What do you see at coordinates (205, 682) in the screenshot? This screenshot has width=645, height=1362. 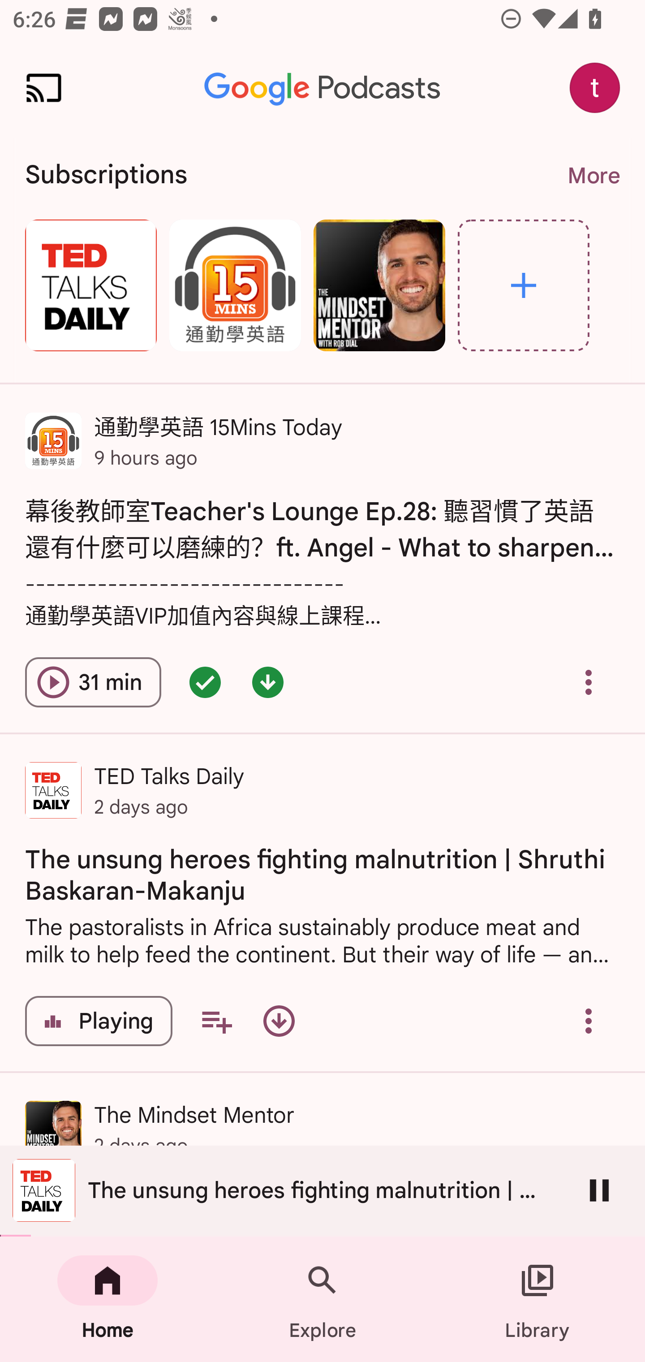 I see `Episode queued - double tap for options` at bounding box center [205, 682].